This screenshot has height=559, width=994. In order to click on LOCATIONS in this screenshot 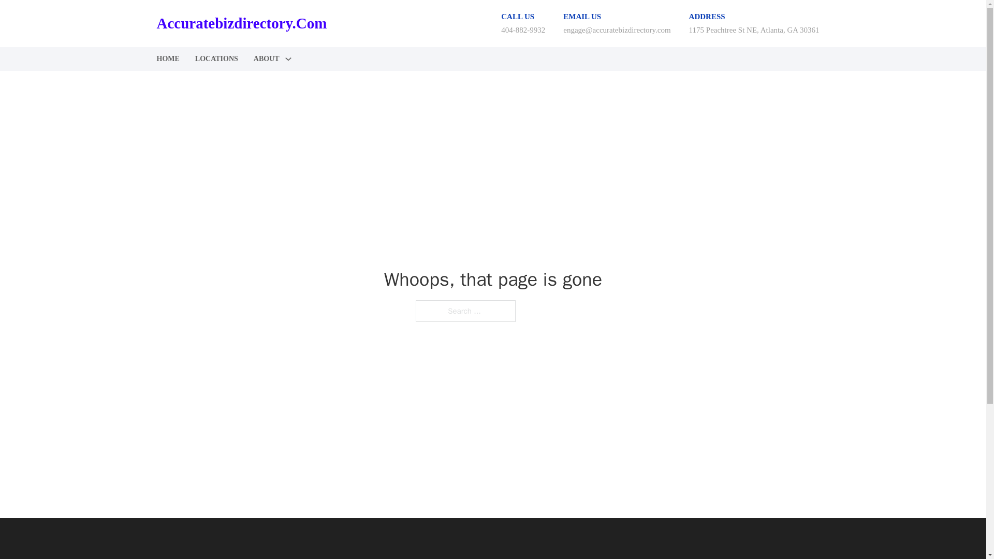, I will do `click(216, 59)`.